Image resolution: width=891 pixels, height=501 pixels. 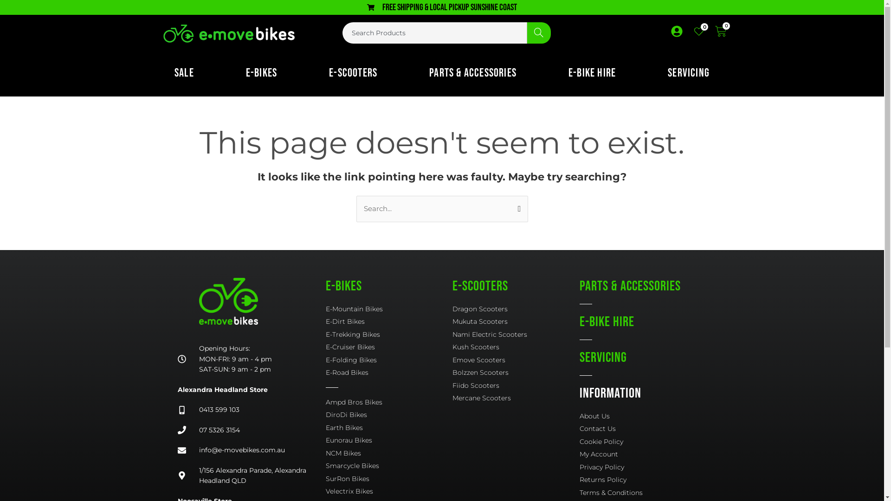 I want to click on NCM Bikes, so click(x=389, y=454).